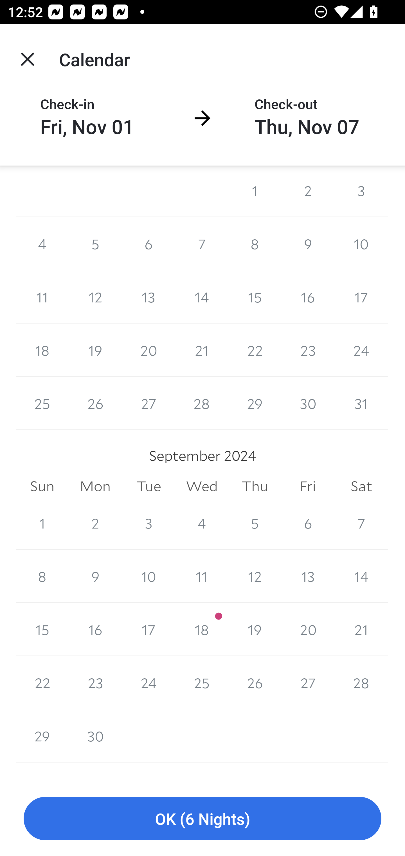 This screenshot has height=856, width=405. Describe the element at coordinates (95, 486) in the screenshot. I see `Mon` at that location.